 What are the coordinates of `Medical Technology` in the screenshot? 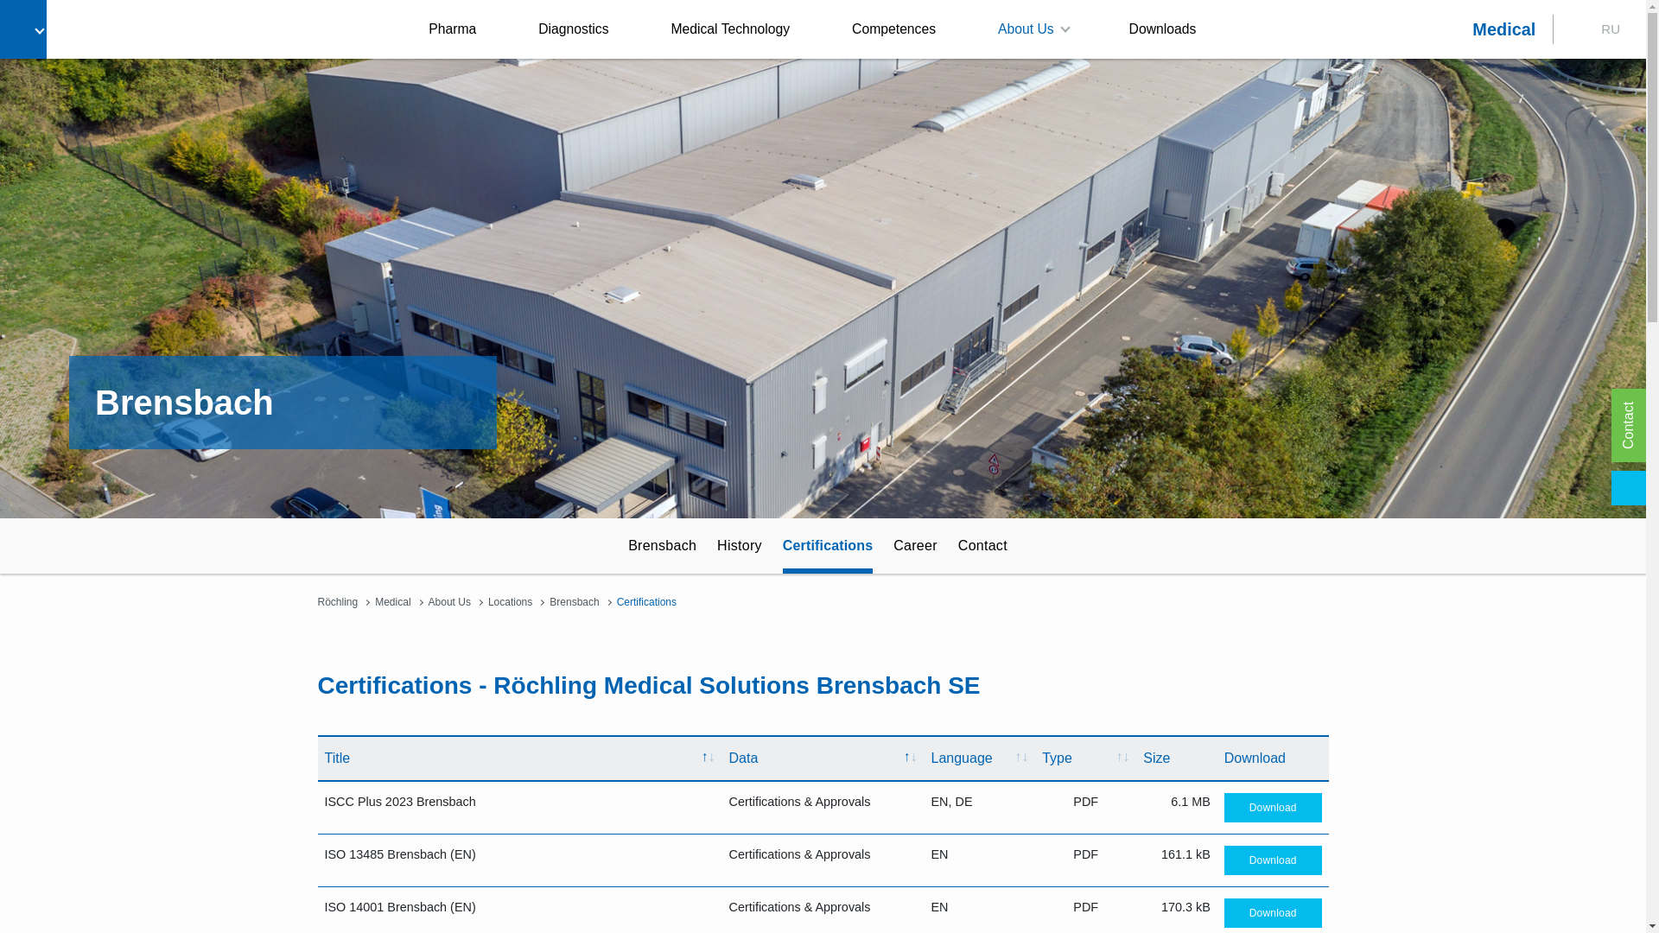 It's located at (729, 29).